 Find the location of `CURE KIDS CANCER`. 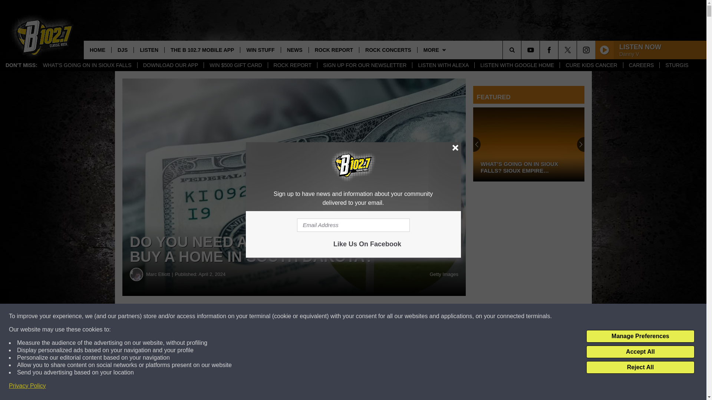

CURE KIDS CANCER is located at coordinates (591, 65).